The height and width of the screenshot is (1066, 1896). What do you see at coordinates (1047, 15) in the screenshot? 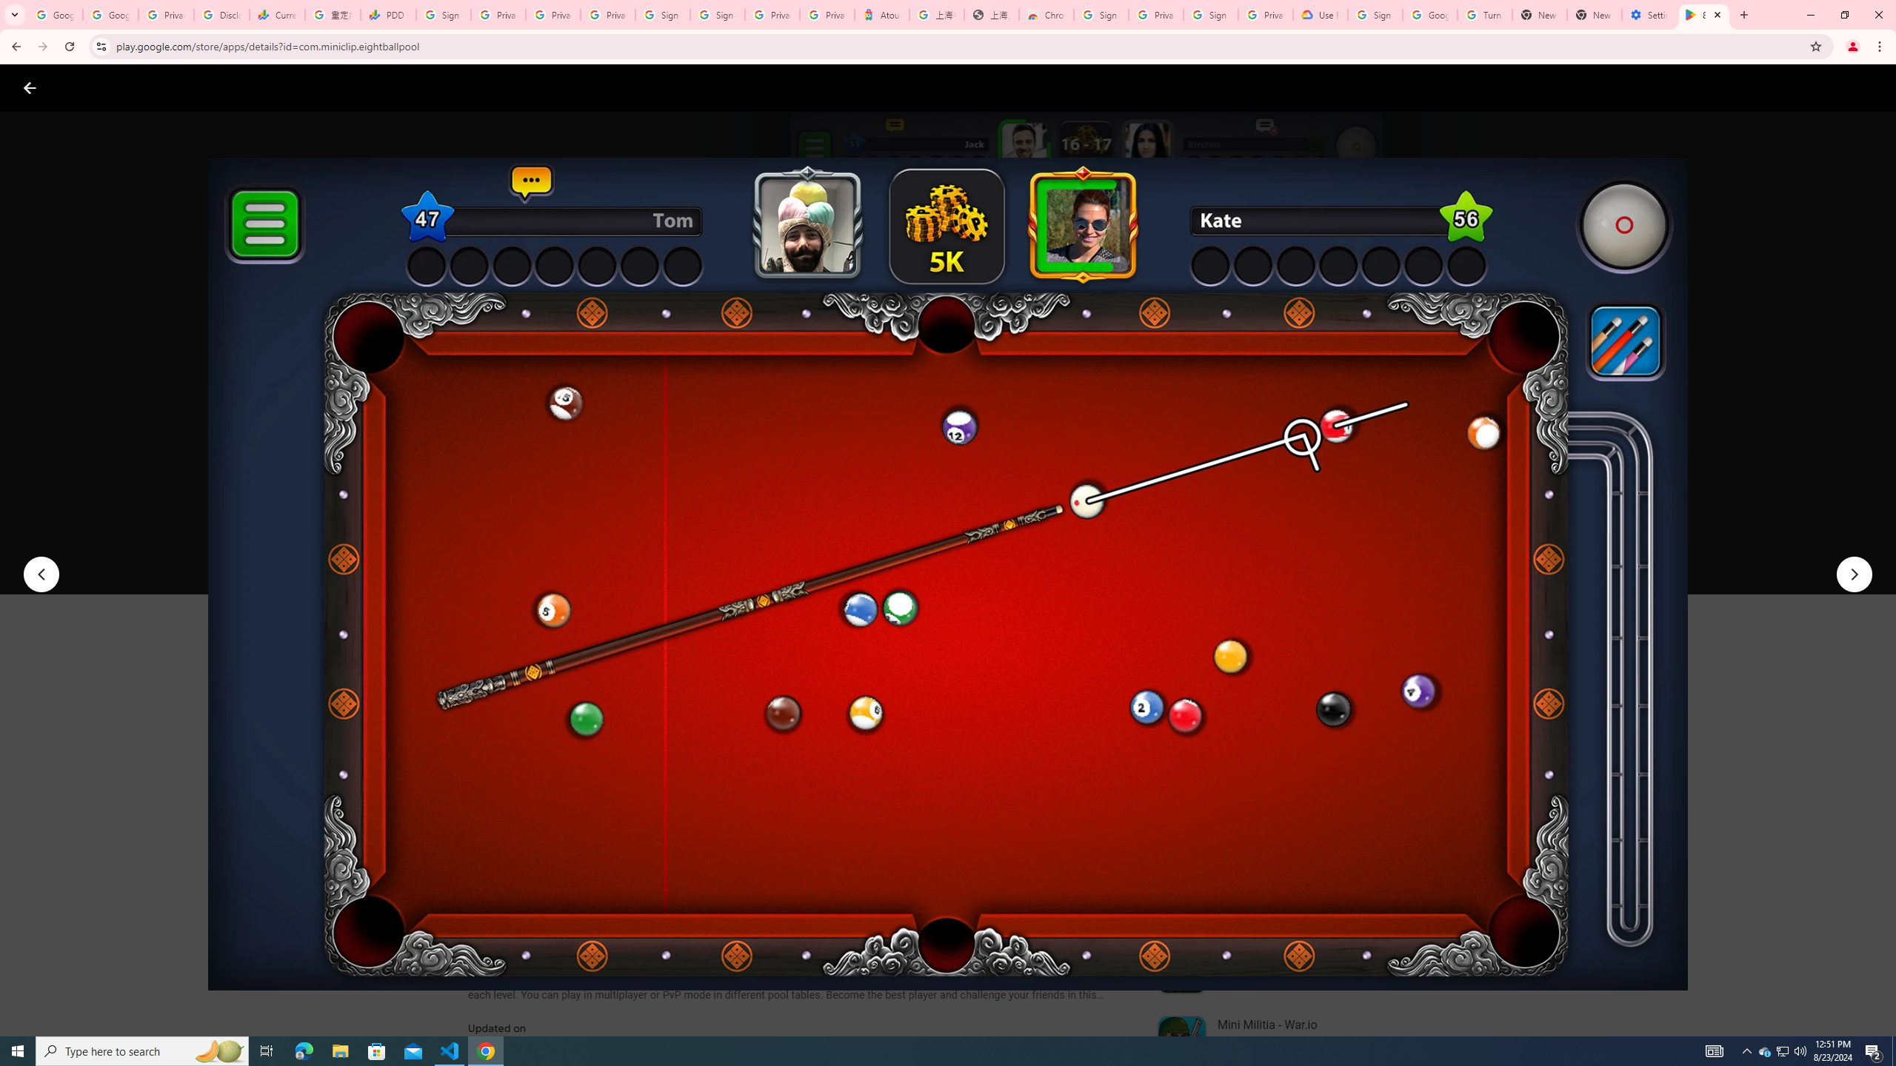
I see `Chrome Web Store - Color themes by Chrome` at bounding box center [1047, 15].